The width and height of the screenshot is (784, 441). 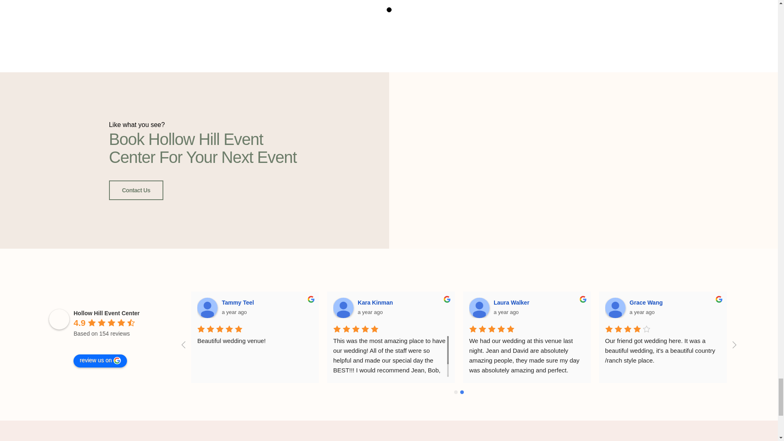 What do you see at coordinates (615, 308) in the screenshot?
I see `Grace Wang` at bounding box center [615, 308].